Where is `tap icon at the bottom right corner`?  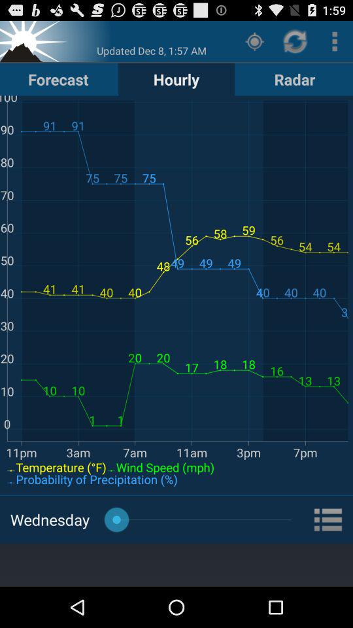 tap icon at the bottom right corner is located at coordinates (329, 519).